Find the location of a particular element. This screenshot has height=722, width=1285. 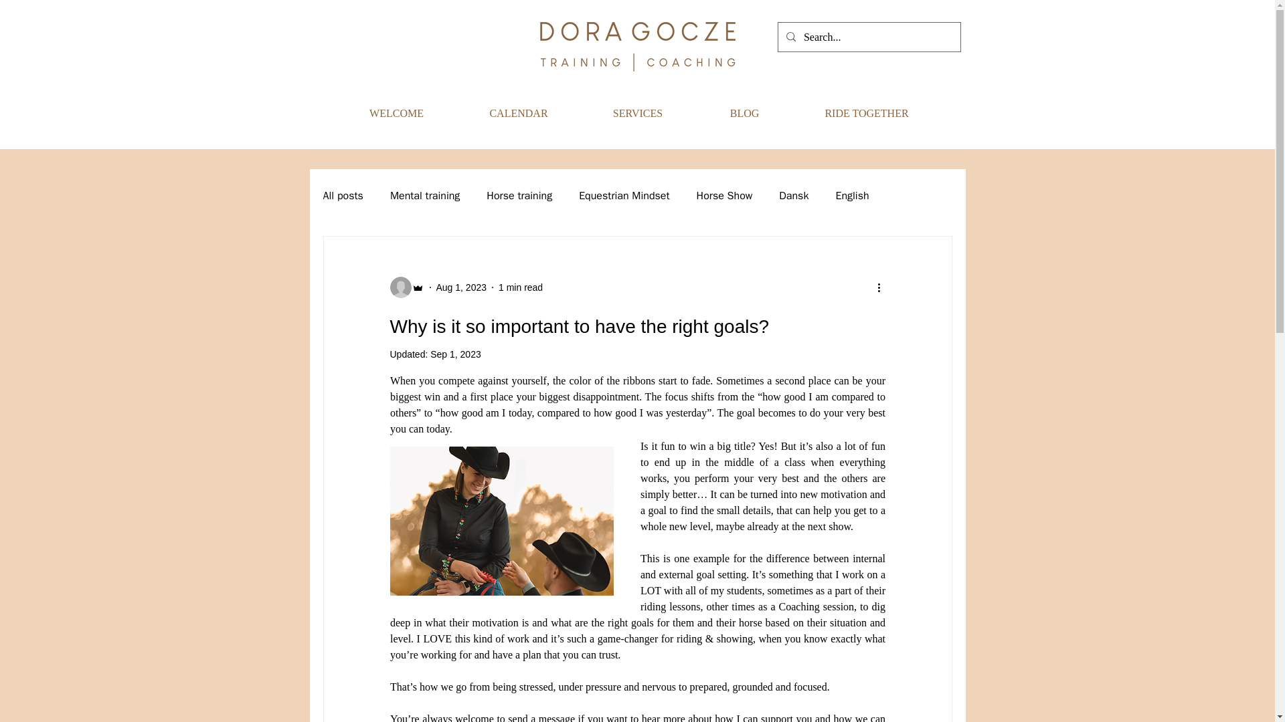

SERVICES is located at coordinates (637, 114).